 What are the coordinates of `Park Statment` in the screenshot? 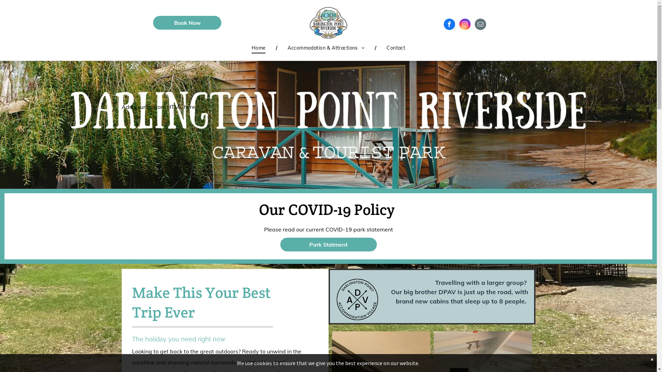 It's located at (328, 245).